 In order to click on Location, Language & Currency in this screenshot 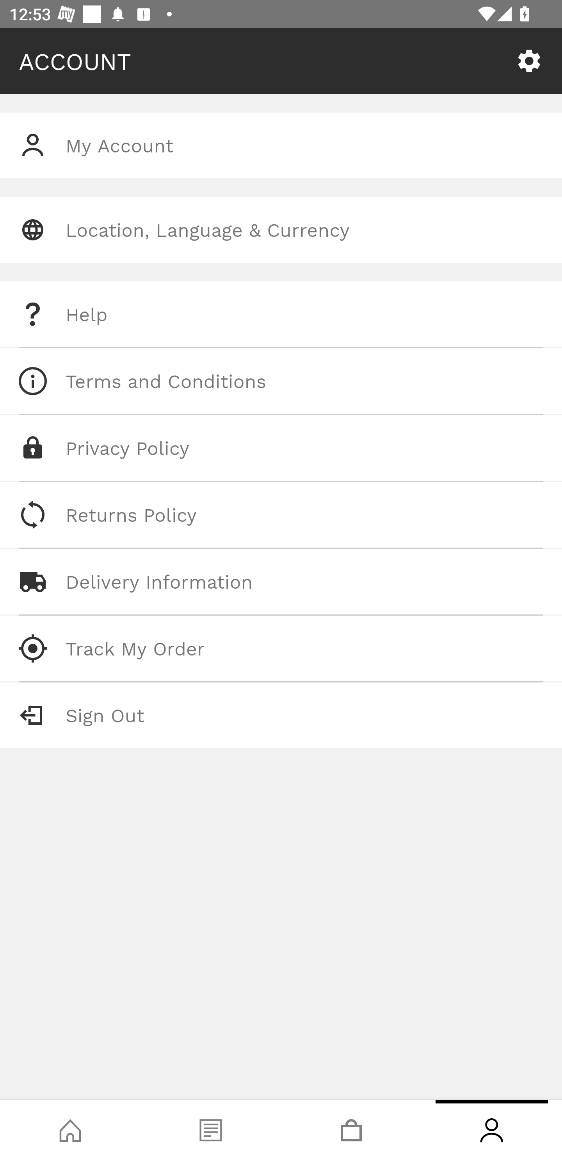, I will do `click(281, 229)`.